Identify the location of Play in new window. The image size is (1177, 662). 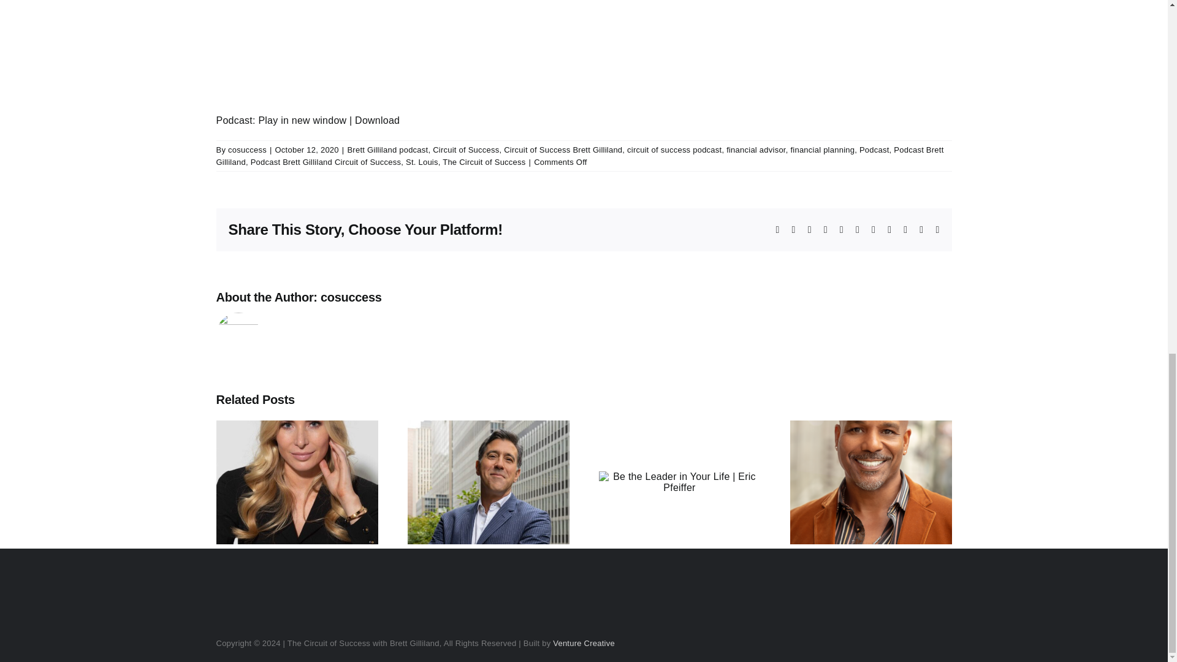
(302, 120).